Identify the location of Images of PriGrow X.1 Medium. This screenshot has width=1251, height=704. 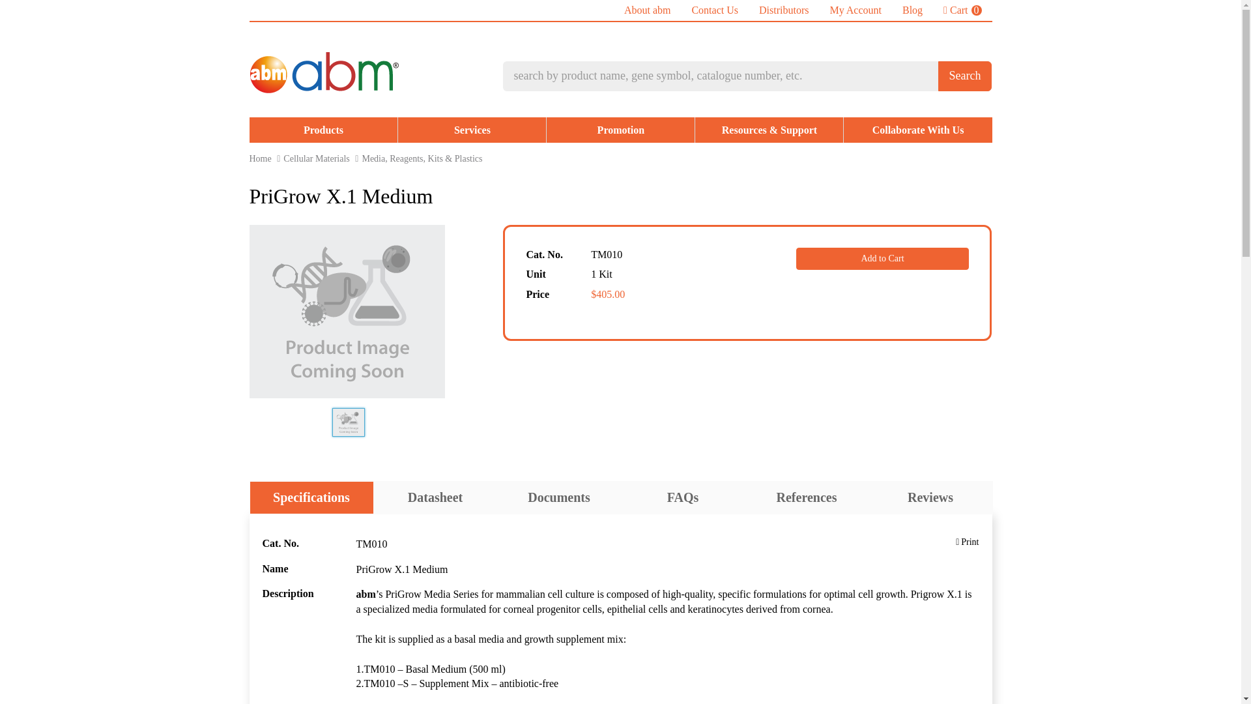
(648, 10).